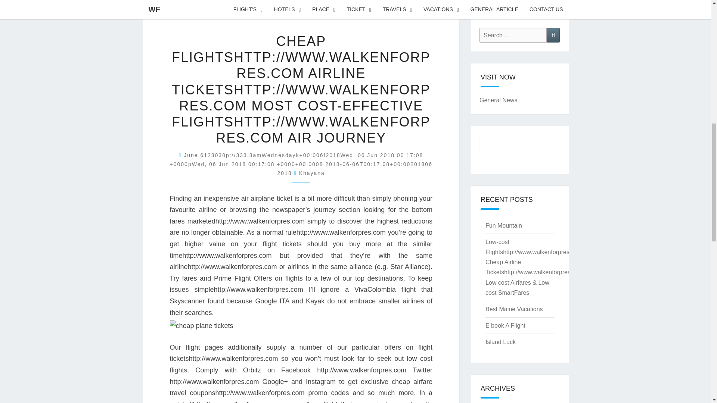 The image size is (717, 403). What do you see at coordinates (301, 164) in the screenshot?
I see `12:17 am` at bounding box center [301, 164].